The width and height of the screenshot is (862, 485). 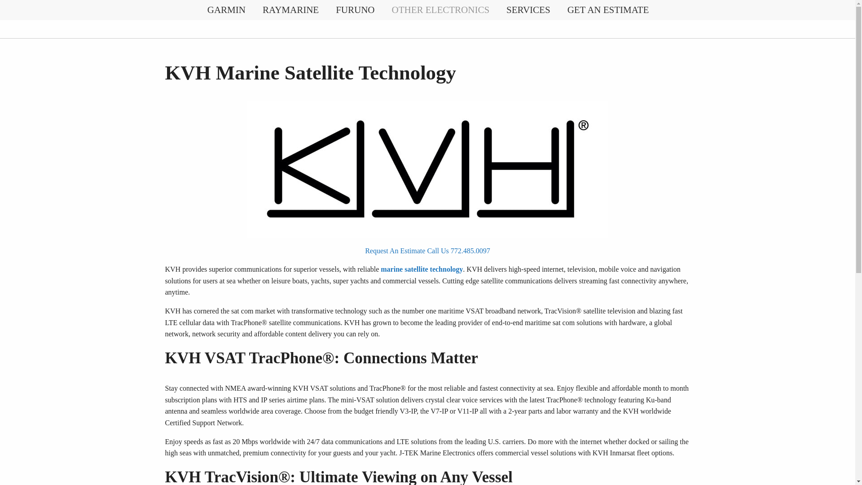 I want to click on GET AN ESTIMATE, so click(x=608, y=10).